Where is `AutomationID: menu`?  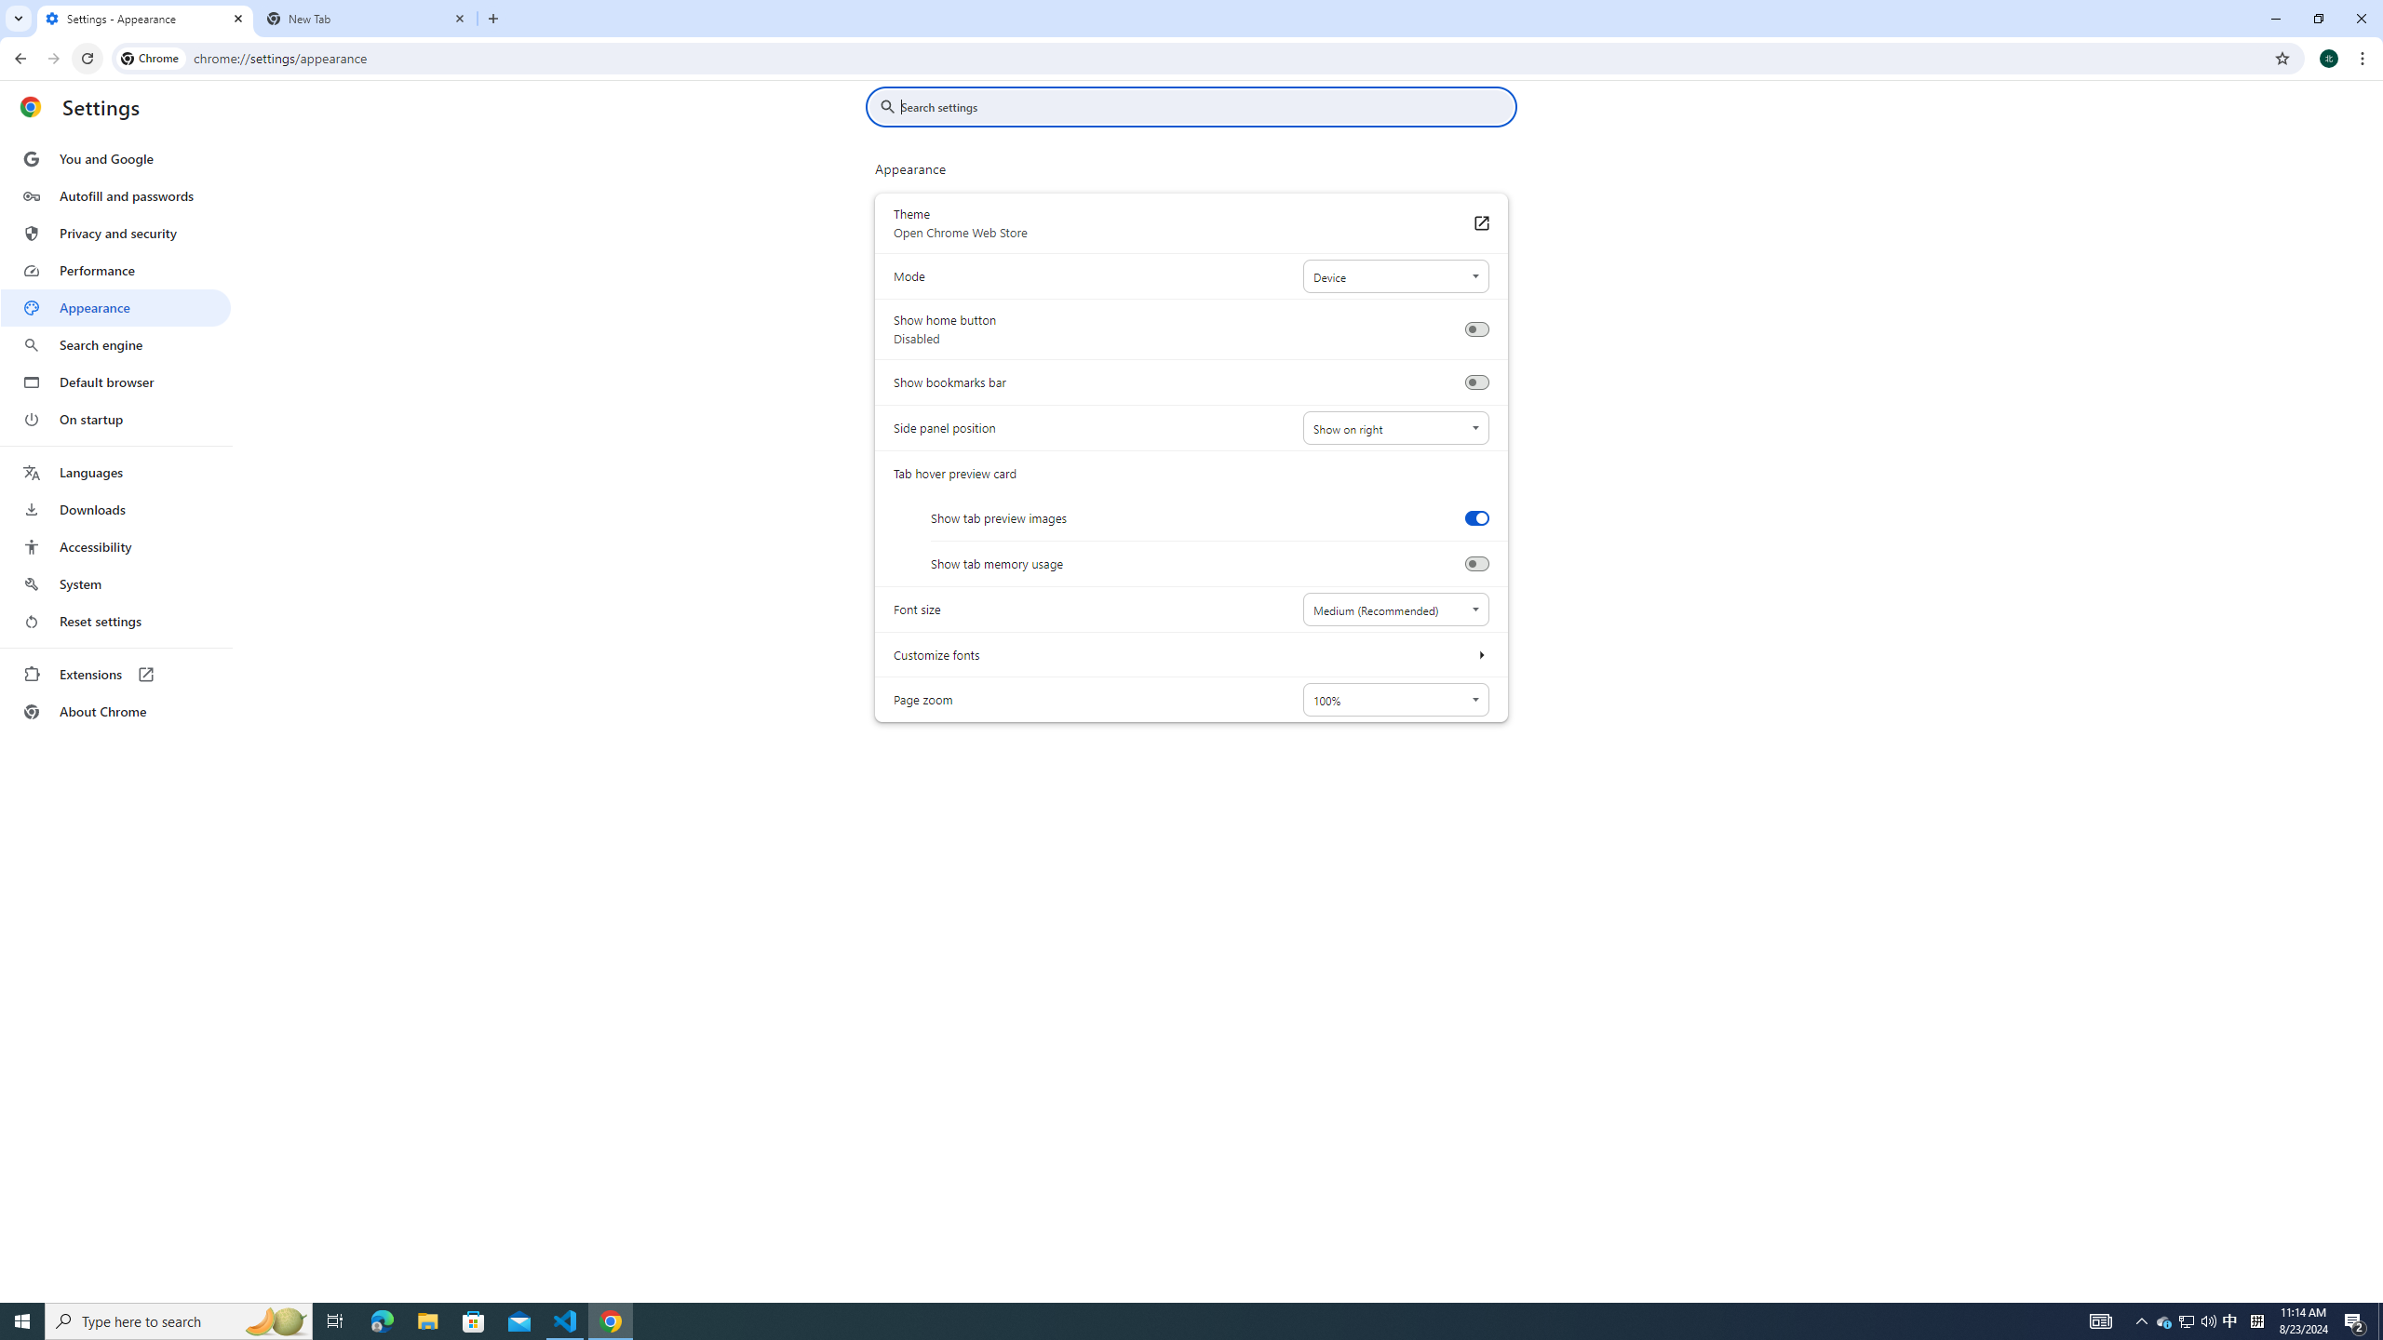 AutomationID: menu is located at coordinates (116, 435).